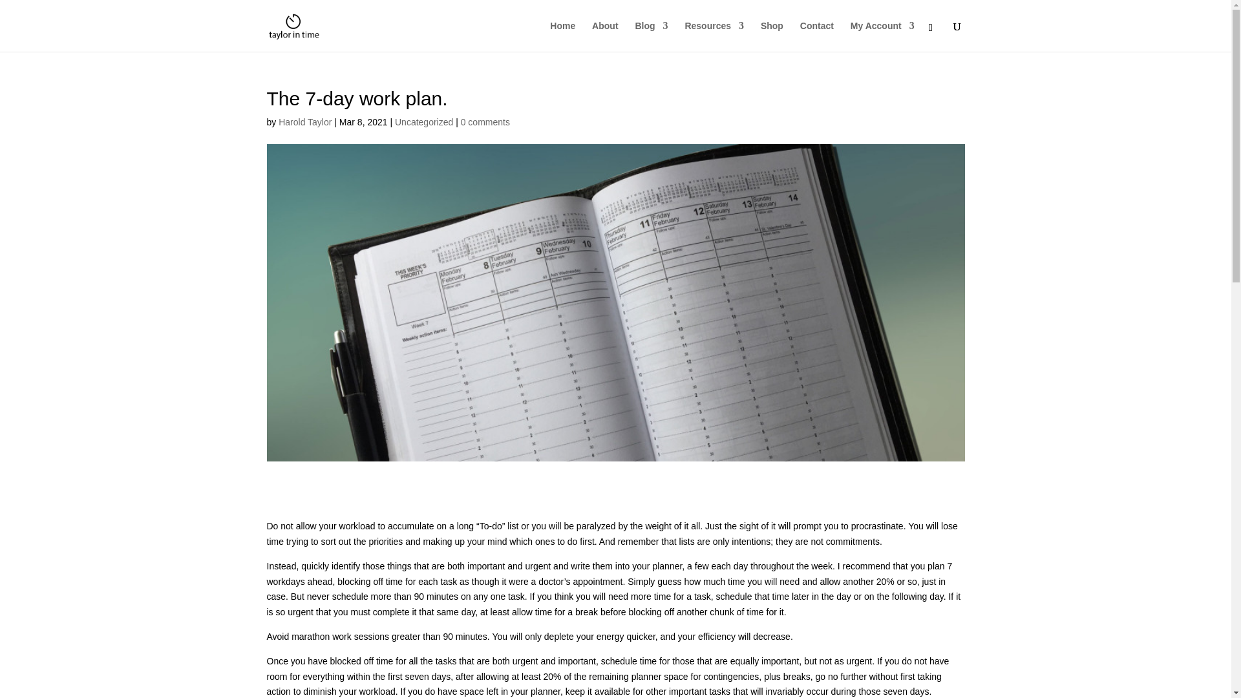 This screenshot has width=1241, height=698. Describe the element at coordinates (772, 36) in the screenshot. I see `Shop` at that location.